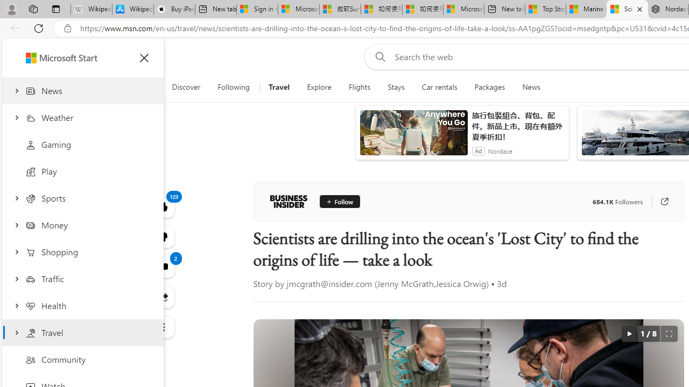 The image size is (689, 387). I want to click on Business Insider, so click(289, 201).